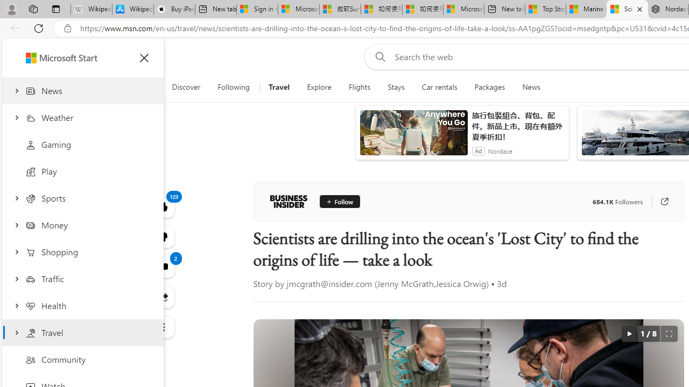 The image size is (689, 387). I want to click on Business Insider, so click(289, 201).